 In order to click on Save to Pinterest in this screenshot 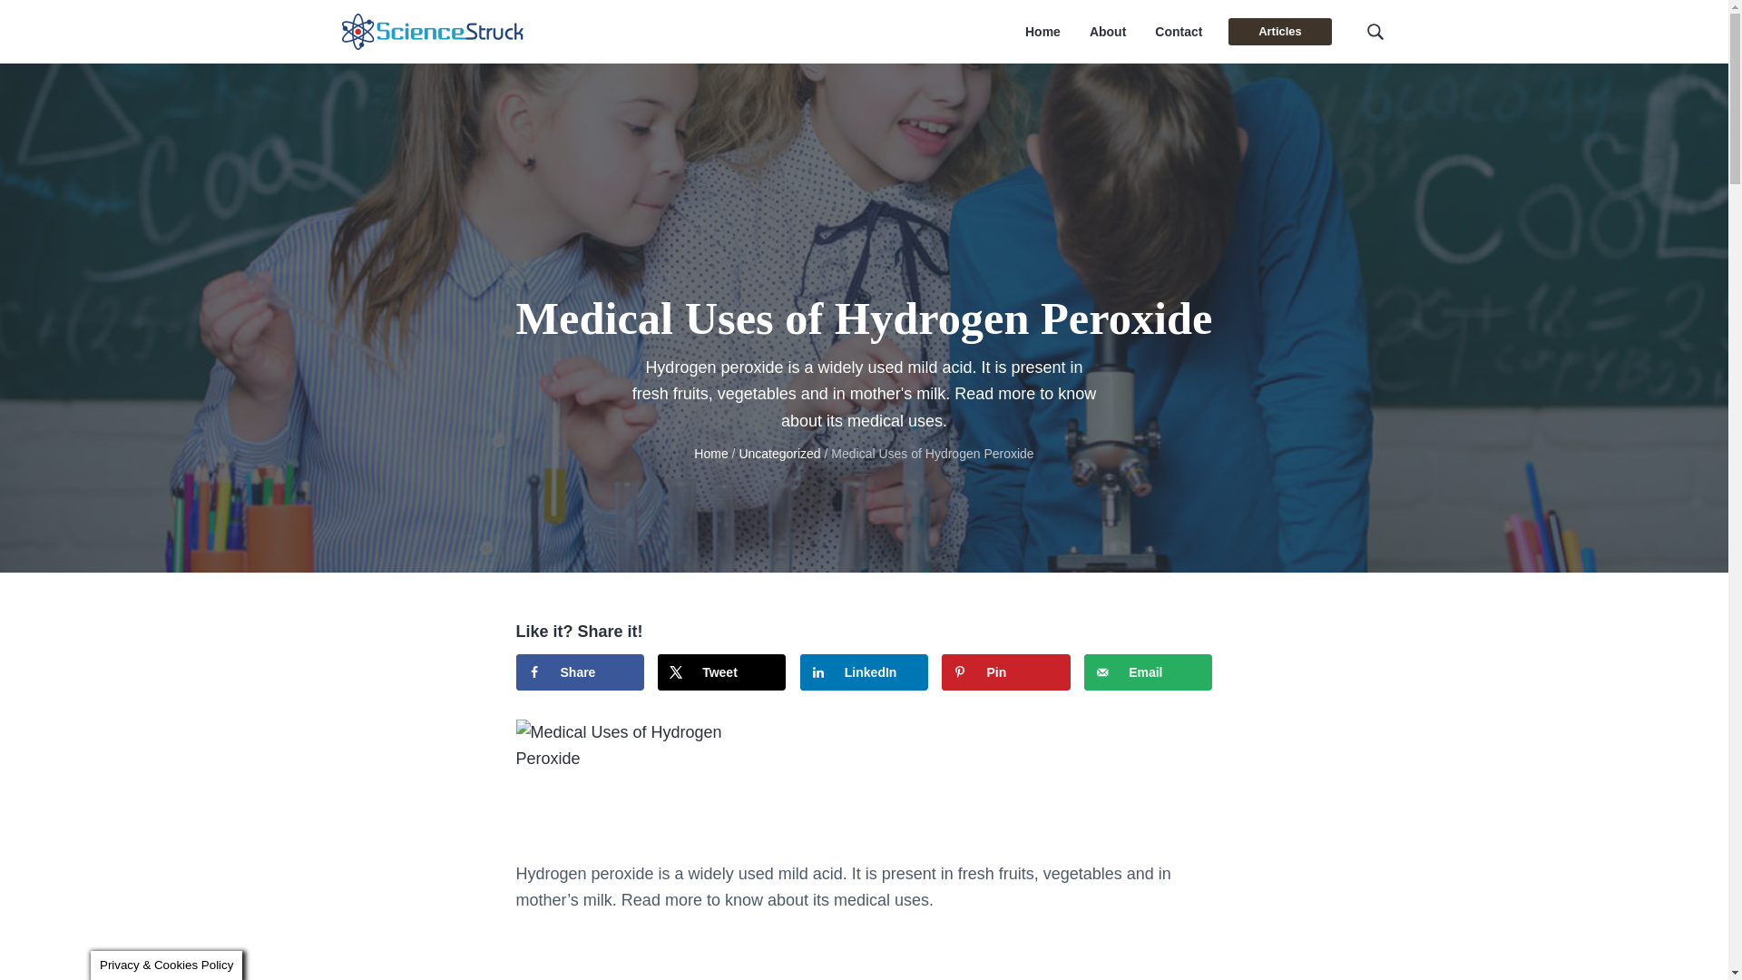, I will do `click(1005, 672)`.